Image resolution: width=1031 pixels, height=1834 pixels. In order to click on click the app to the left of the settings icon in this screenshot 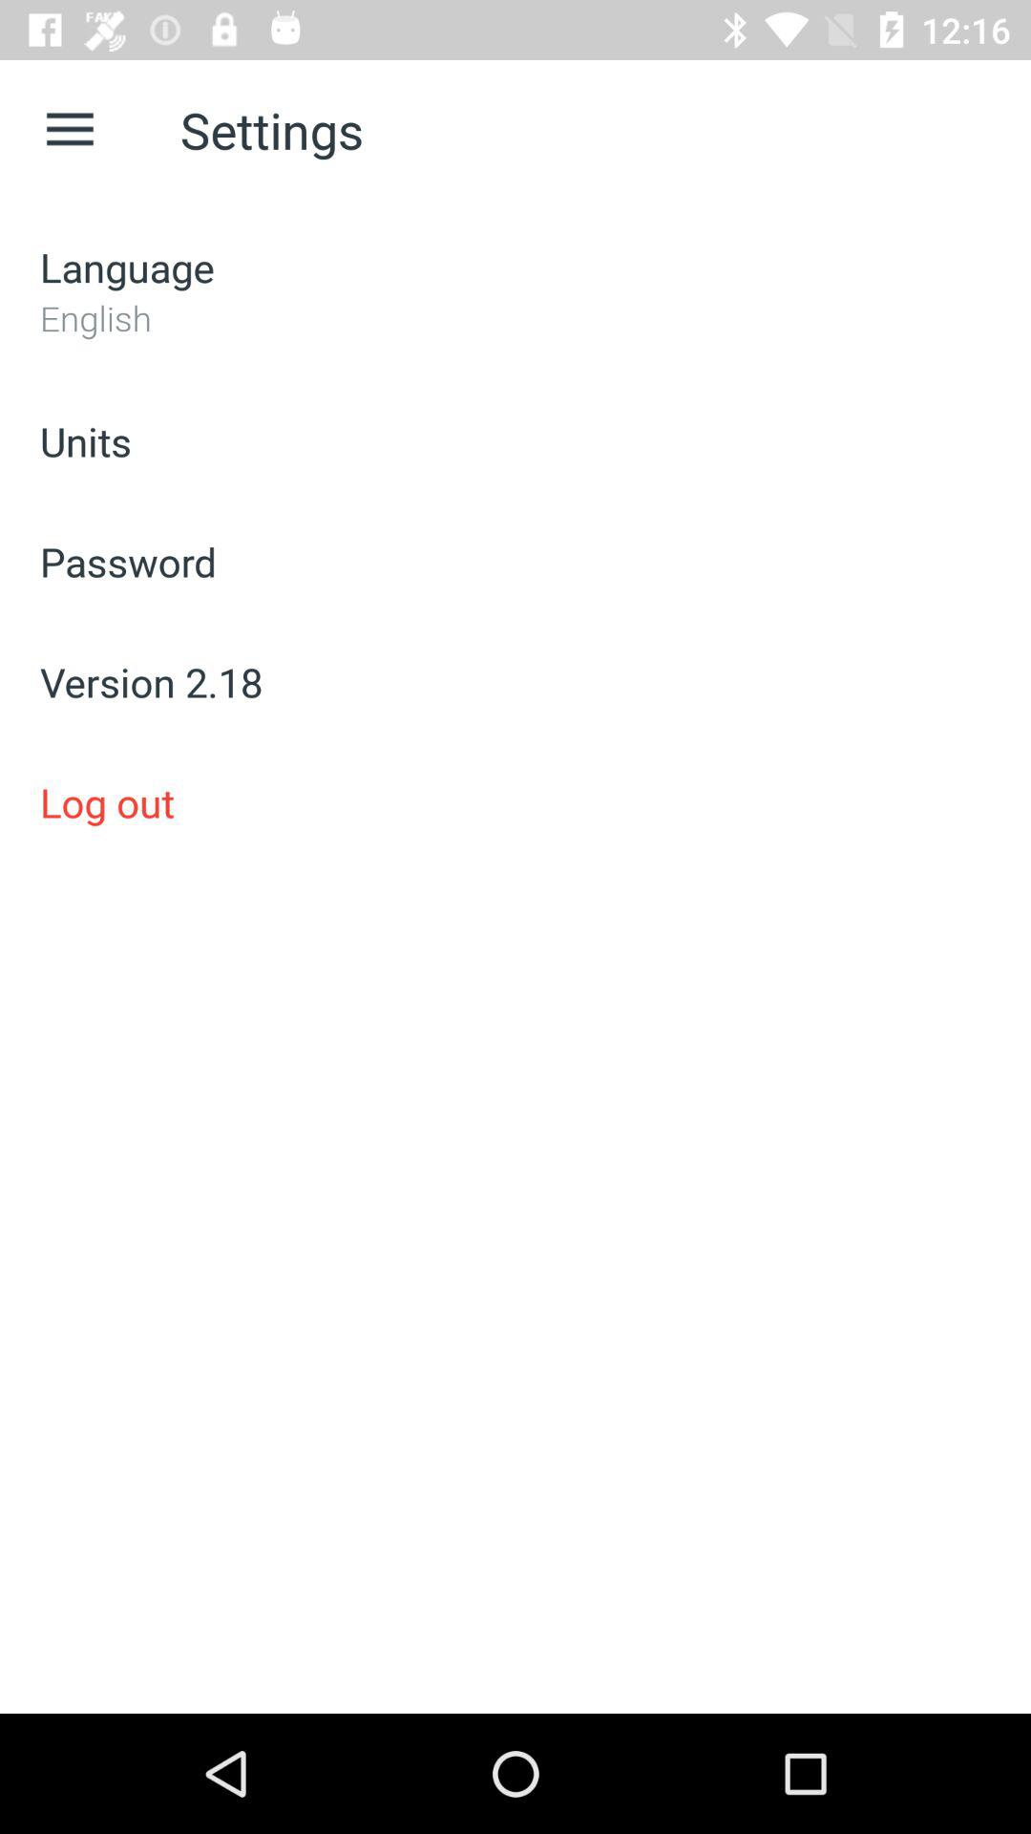, I will do `click(70, 130)`.